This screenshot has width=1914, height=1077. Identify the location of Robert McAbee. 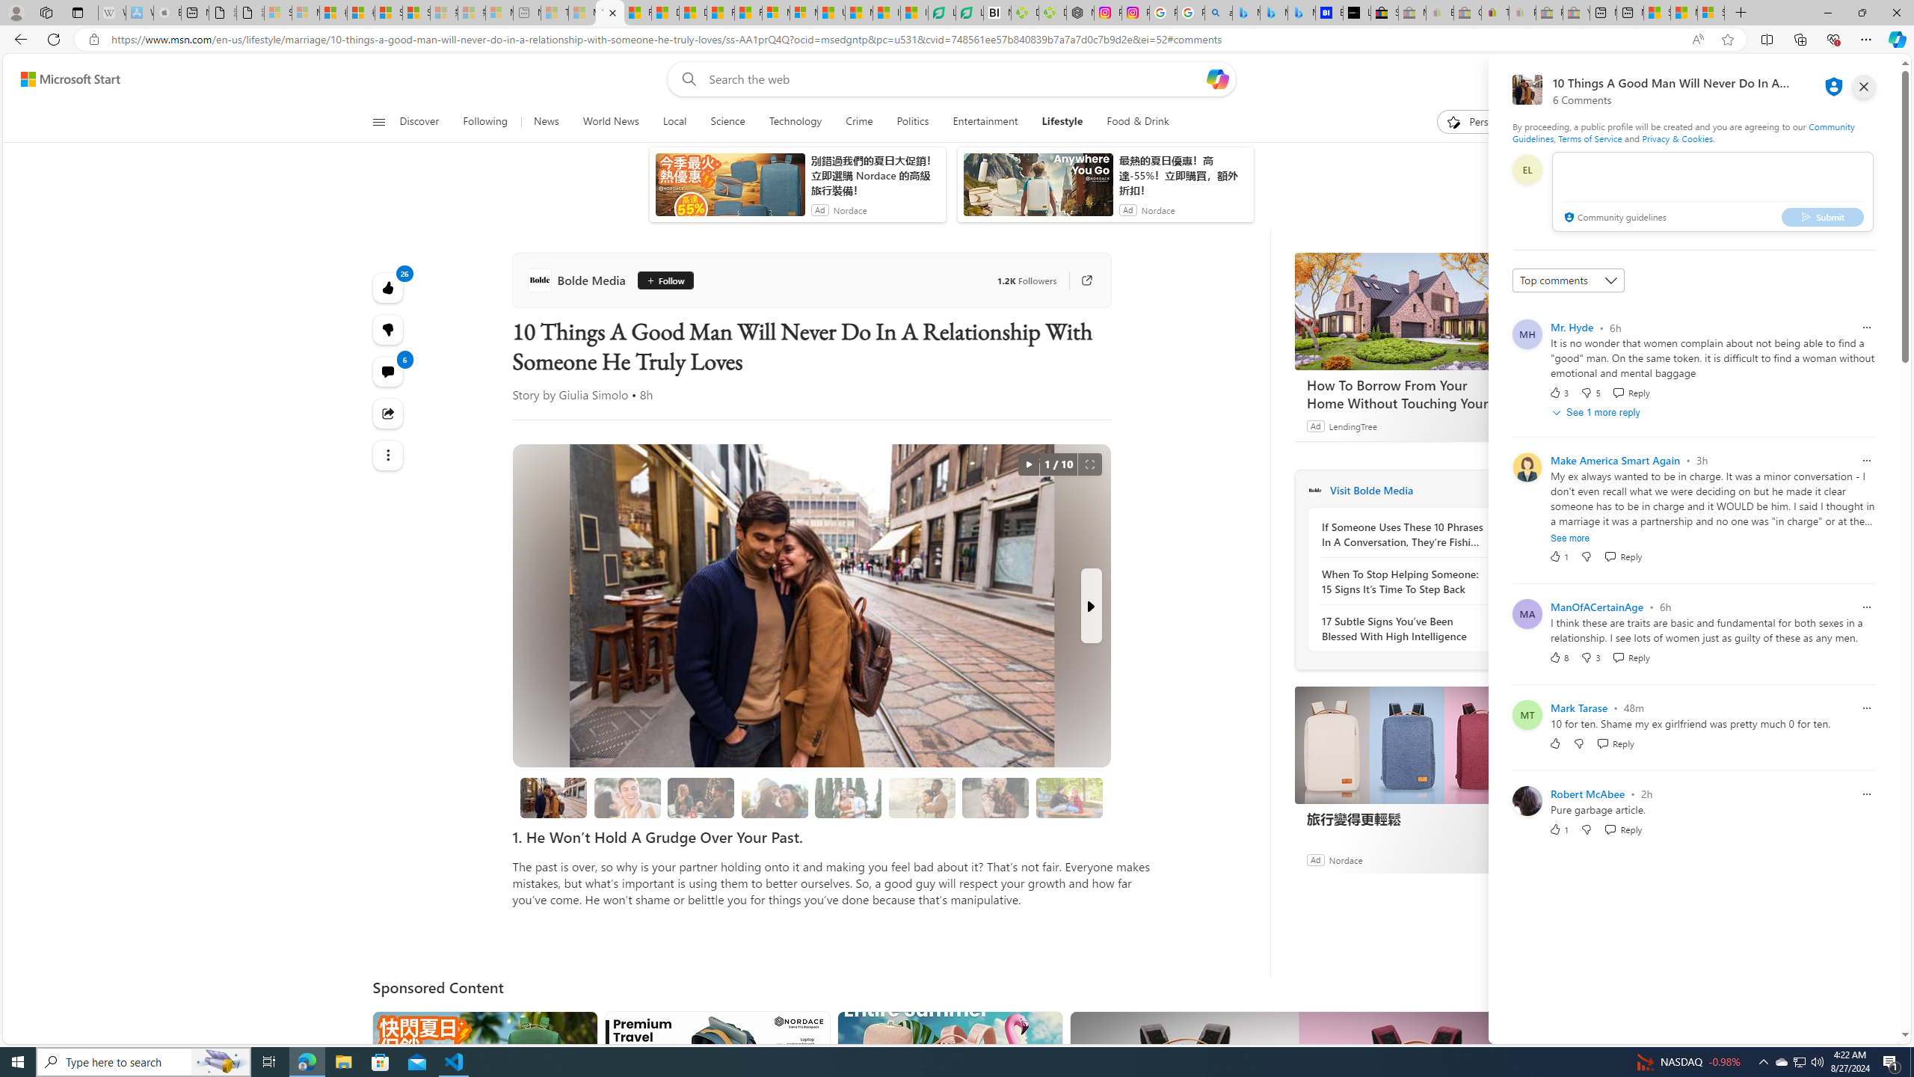
(1587, 794).